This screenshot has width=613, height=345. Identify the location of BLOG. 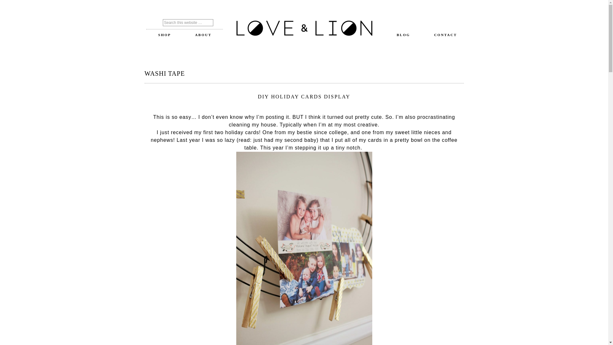
(404, 34).